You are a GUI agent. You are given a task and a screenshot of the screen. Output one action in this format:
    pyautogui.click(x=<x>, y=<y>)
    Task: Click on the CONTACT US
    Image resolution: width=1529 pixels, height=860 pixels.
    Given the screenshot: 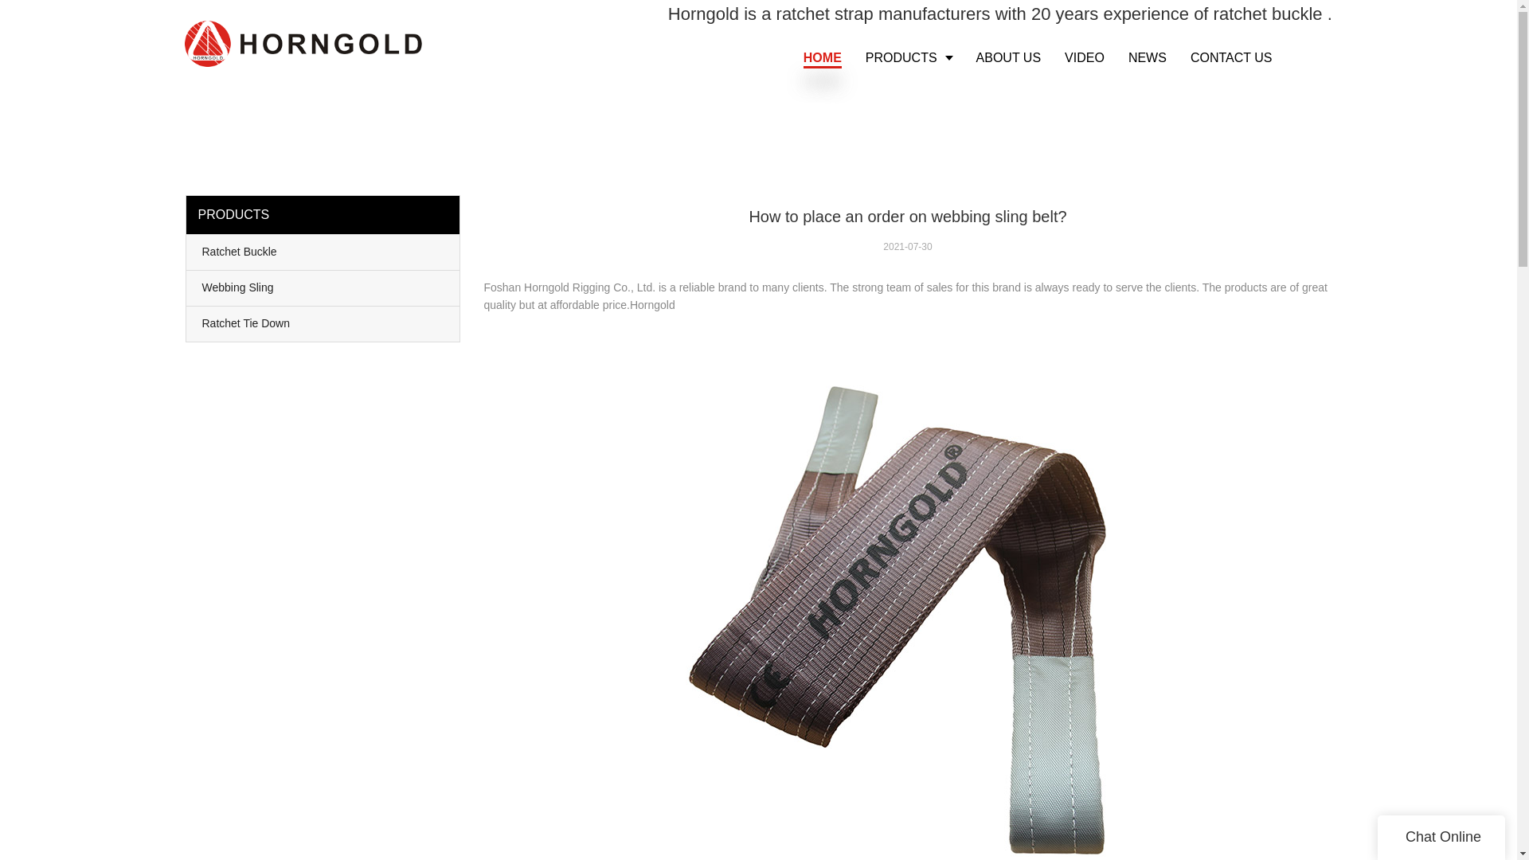 What is the action you would take?
    pyautogui.click(x=1231, y=57)
    